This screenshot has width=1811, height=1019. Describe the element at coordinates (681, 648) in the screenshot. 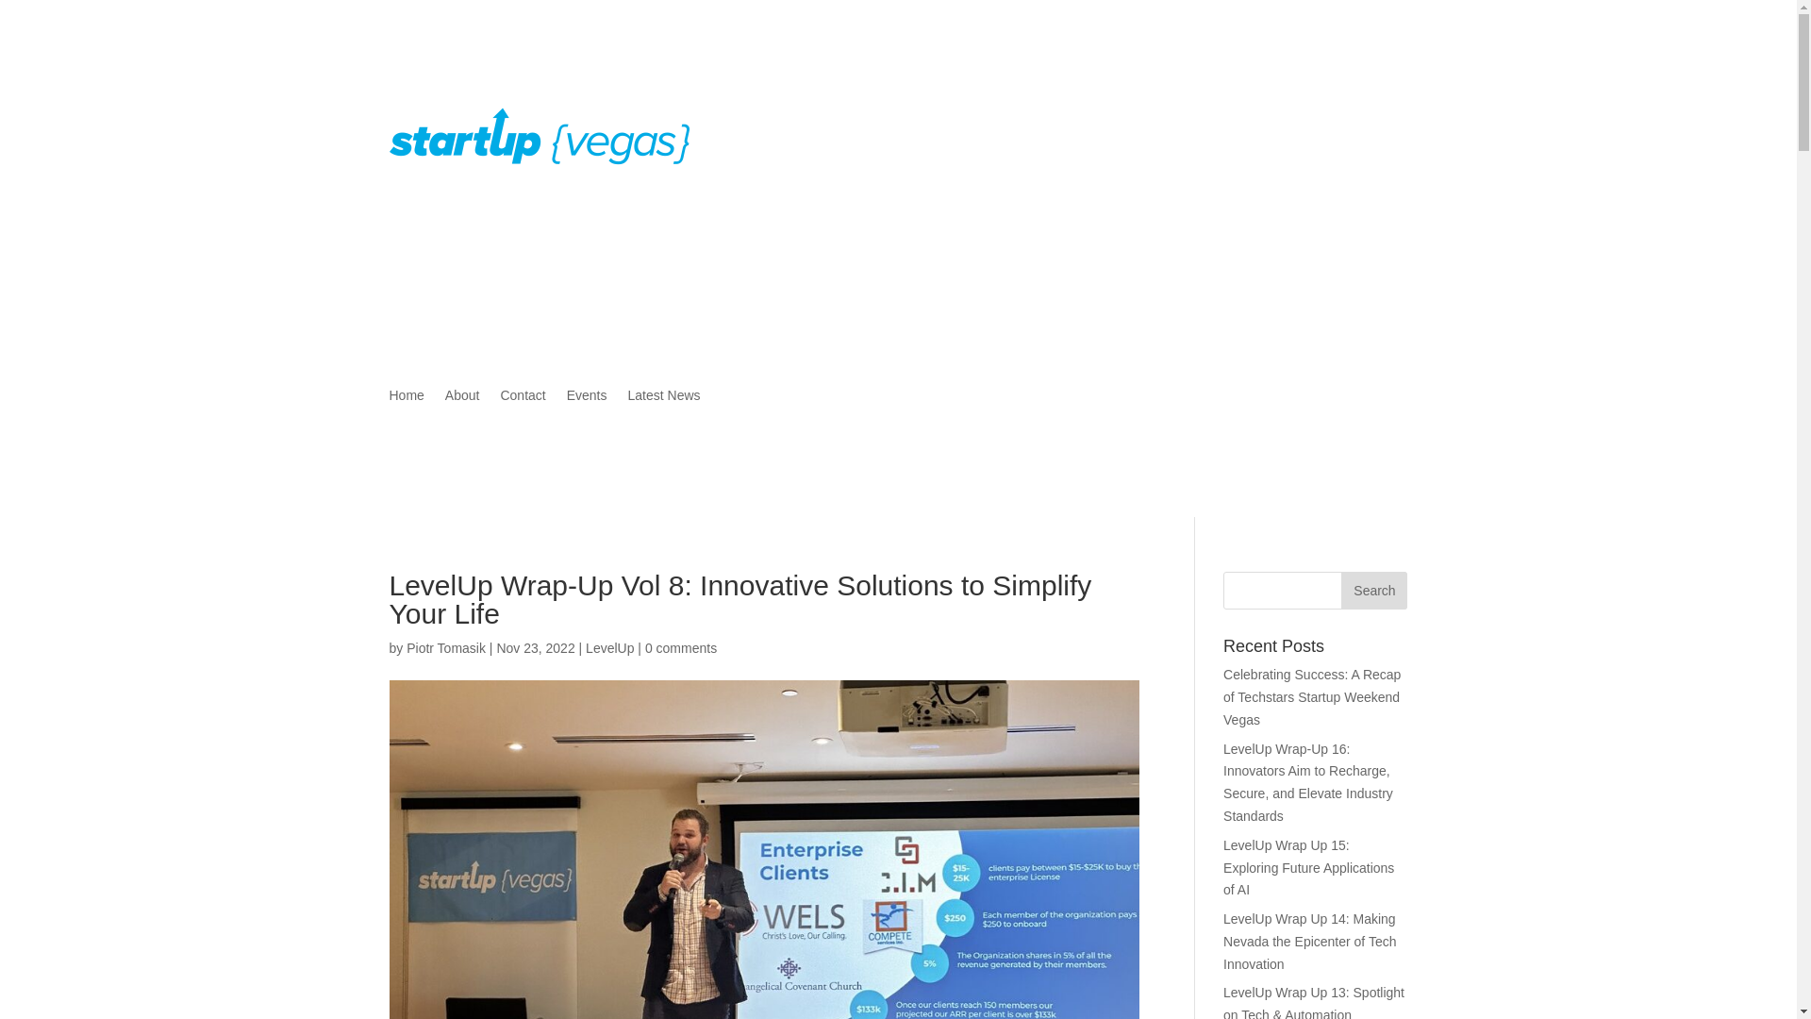

I see `0 comments` at that location.